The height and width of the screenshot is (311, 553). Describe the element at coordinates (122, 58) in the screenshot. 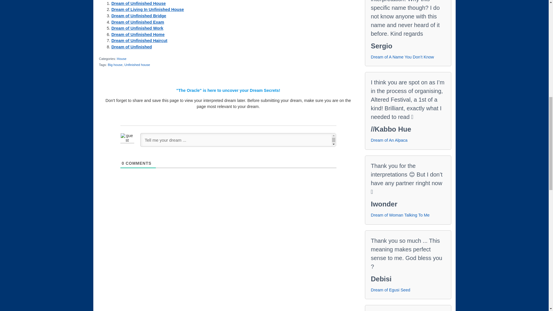

I see `House` at that location.